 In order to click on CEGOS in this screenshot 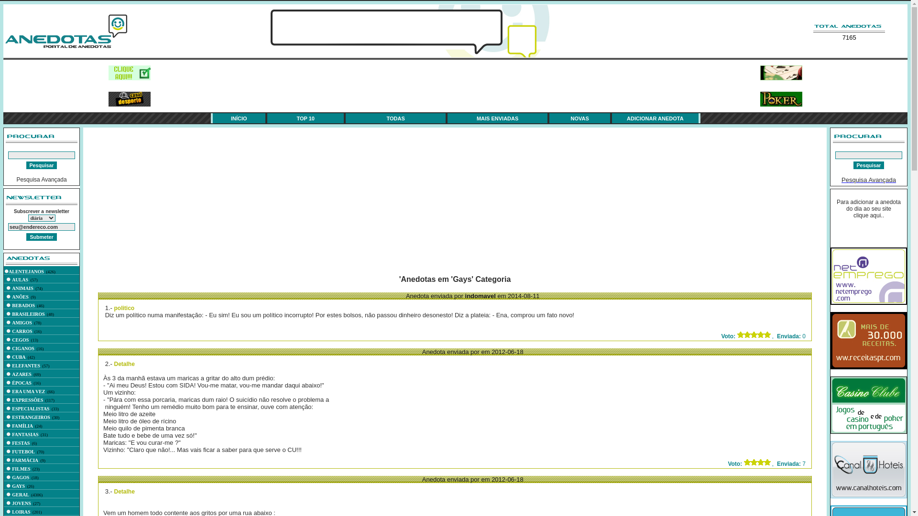, I will do `click(20, 340)`.